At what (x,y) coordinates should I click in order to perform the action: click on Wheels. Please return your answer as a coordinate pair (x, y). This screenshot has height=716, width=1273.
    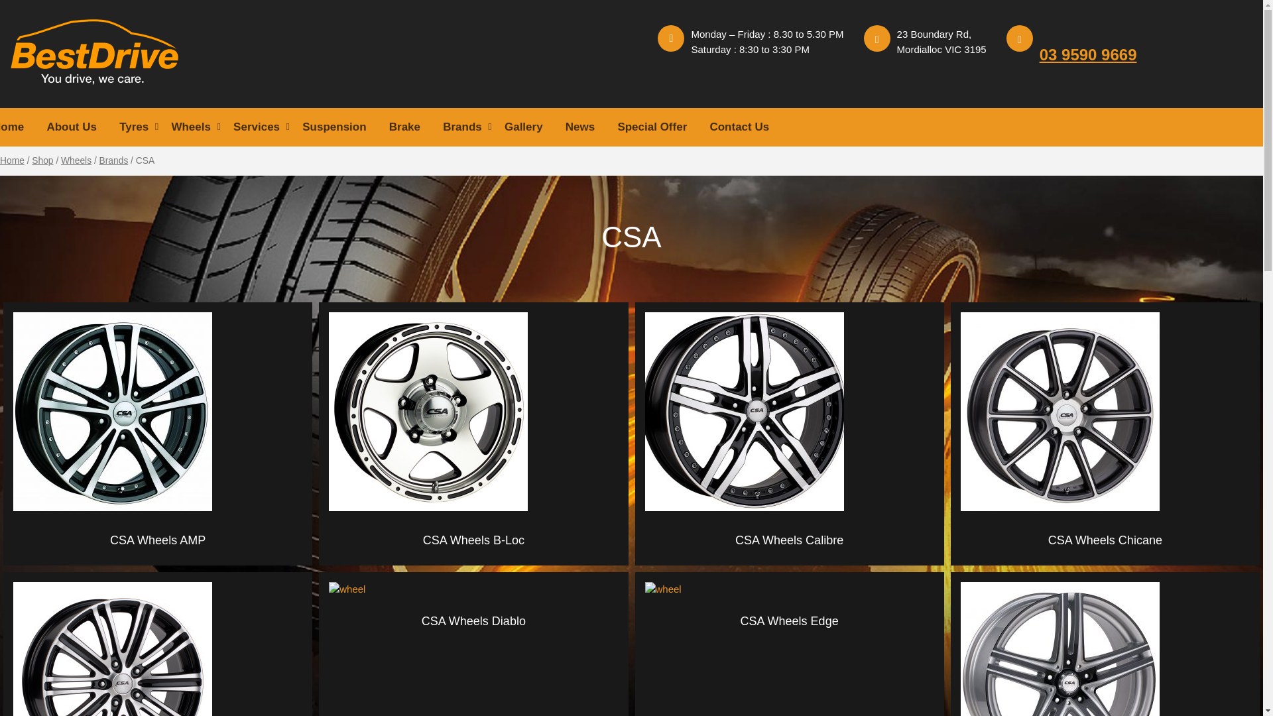
    Looking at the image, I should click on (191, 127).